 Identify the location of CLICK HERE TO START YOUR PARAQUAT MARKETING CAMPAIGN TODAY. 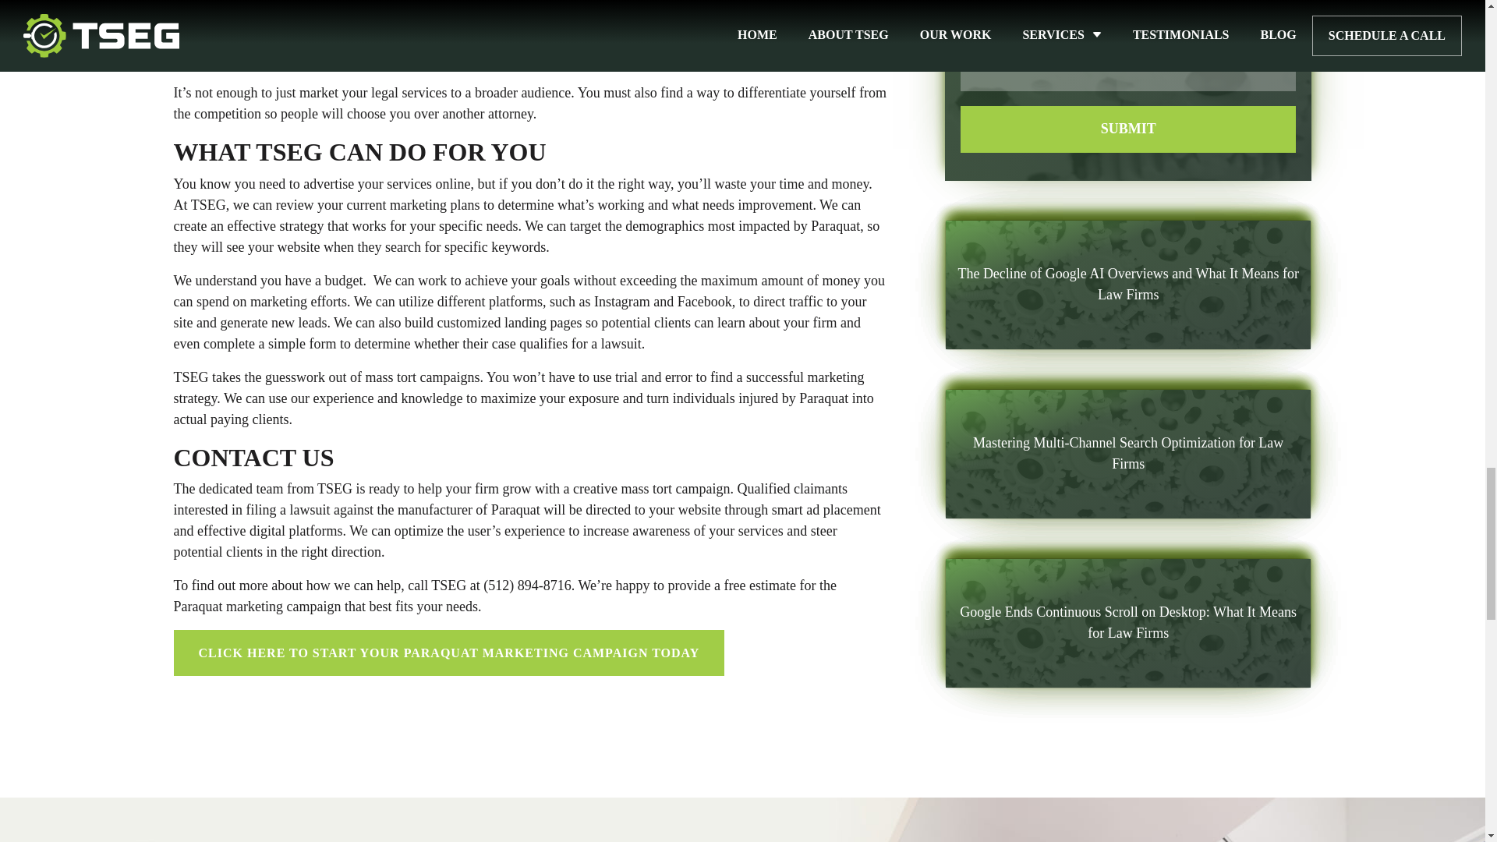
(449, 653).